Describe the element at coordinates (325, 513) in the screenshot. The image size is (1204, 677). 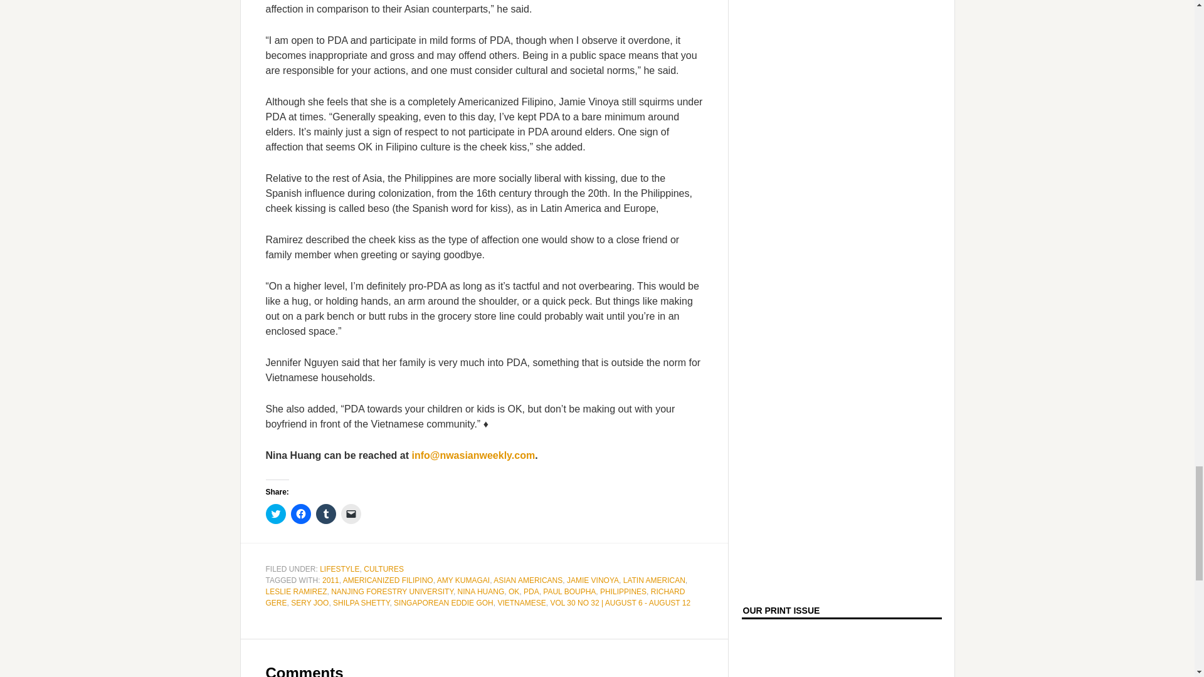
I see `Click to share on Tumblr` at that location.